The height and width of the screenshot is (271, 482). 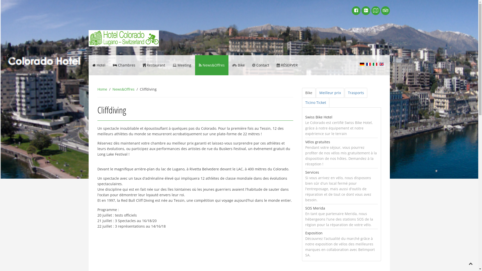 I want to click on Trasports, so click(x=356, y=93).